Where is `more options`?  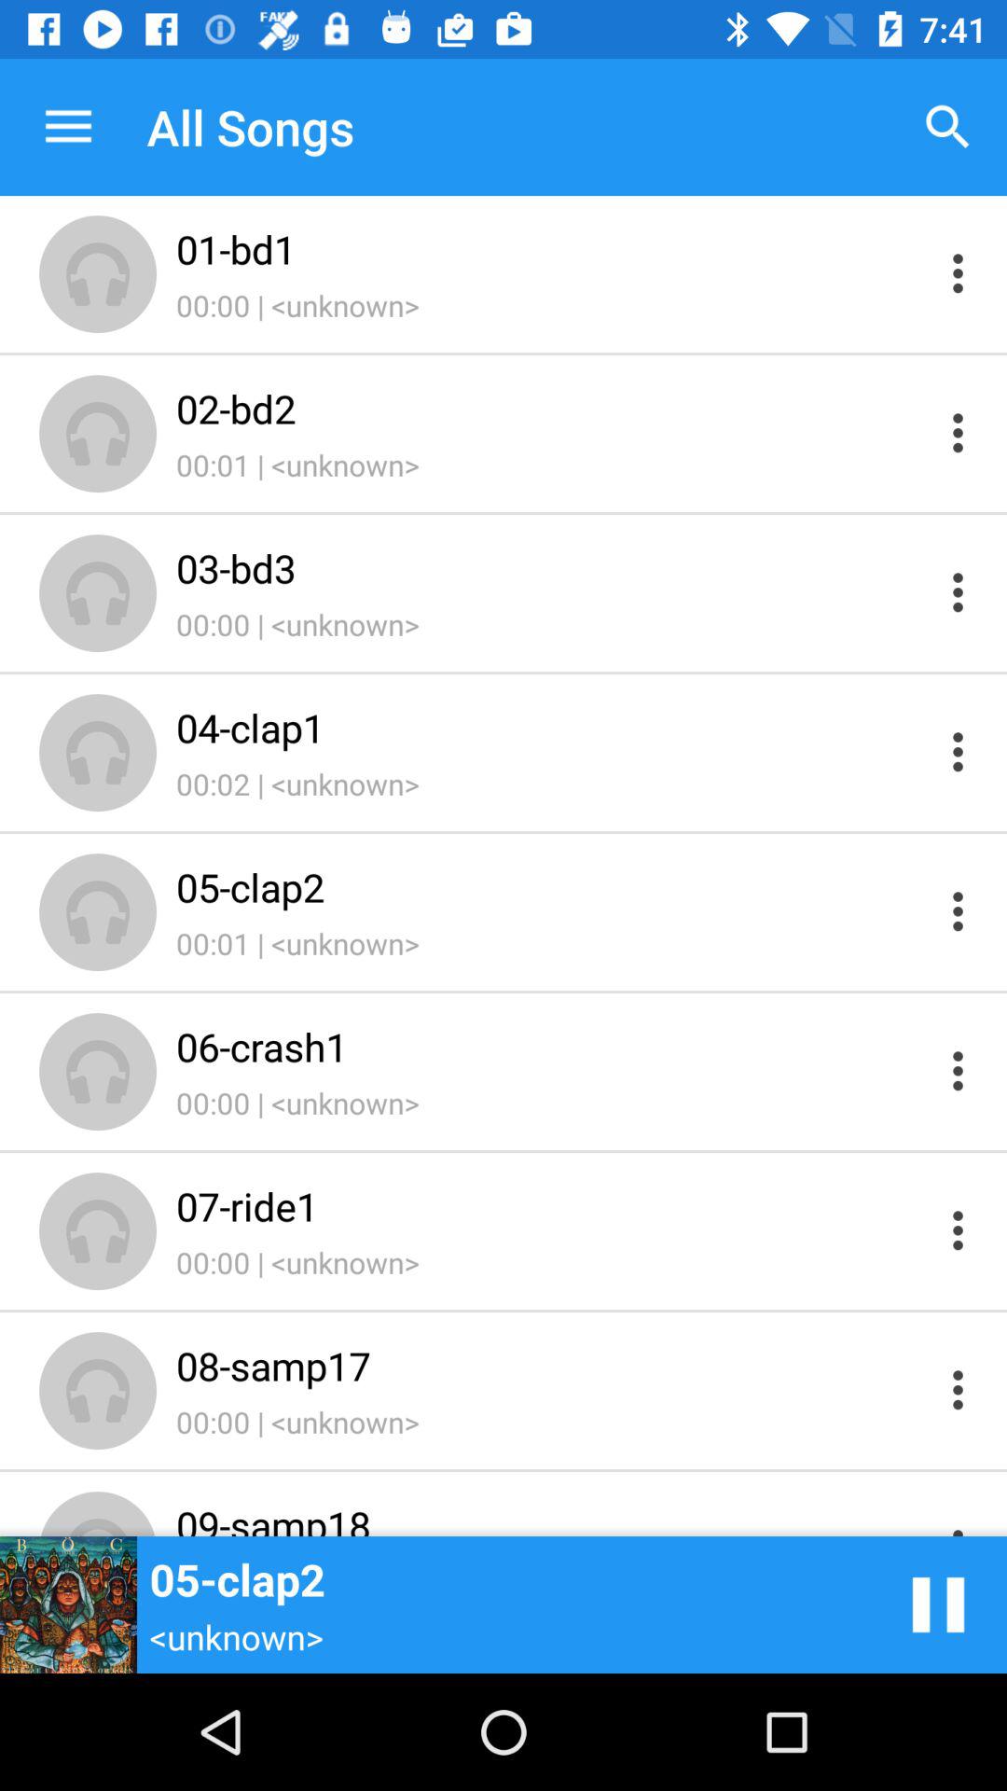
more options is located at coordinates (959, 1229).